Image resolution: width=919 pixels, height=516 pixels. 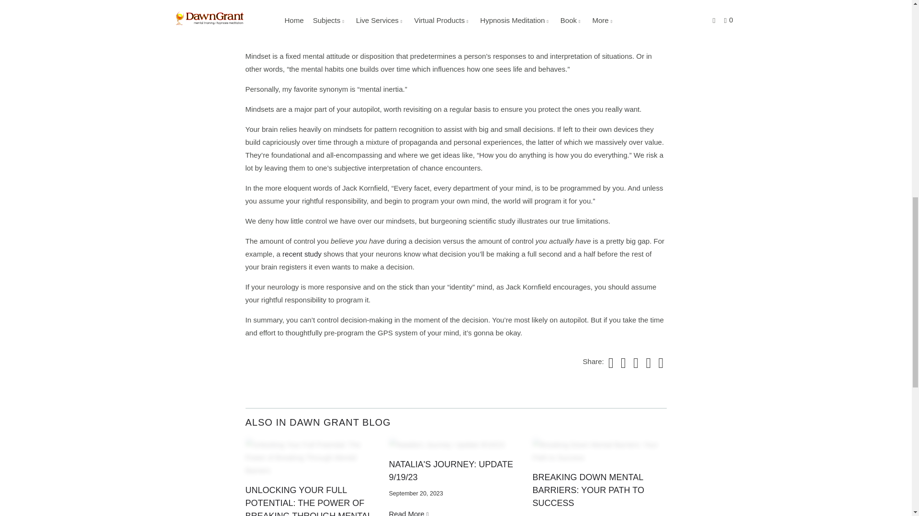 I want to click on Breaking Down Mental Barriers: Your Path to Success, so click(x=599, y=451).